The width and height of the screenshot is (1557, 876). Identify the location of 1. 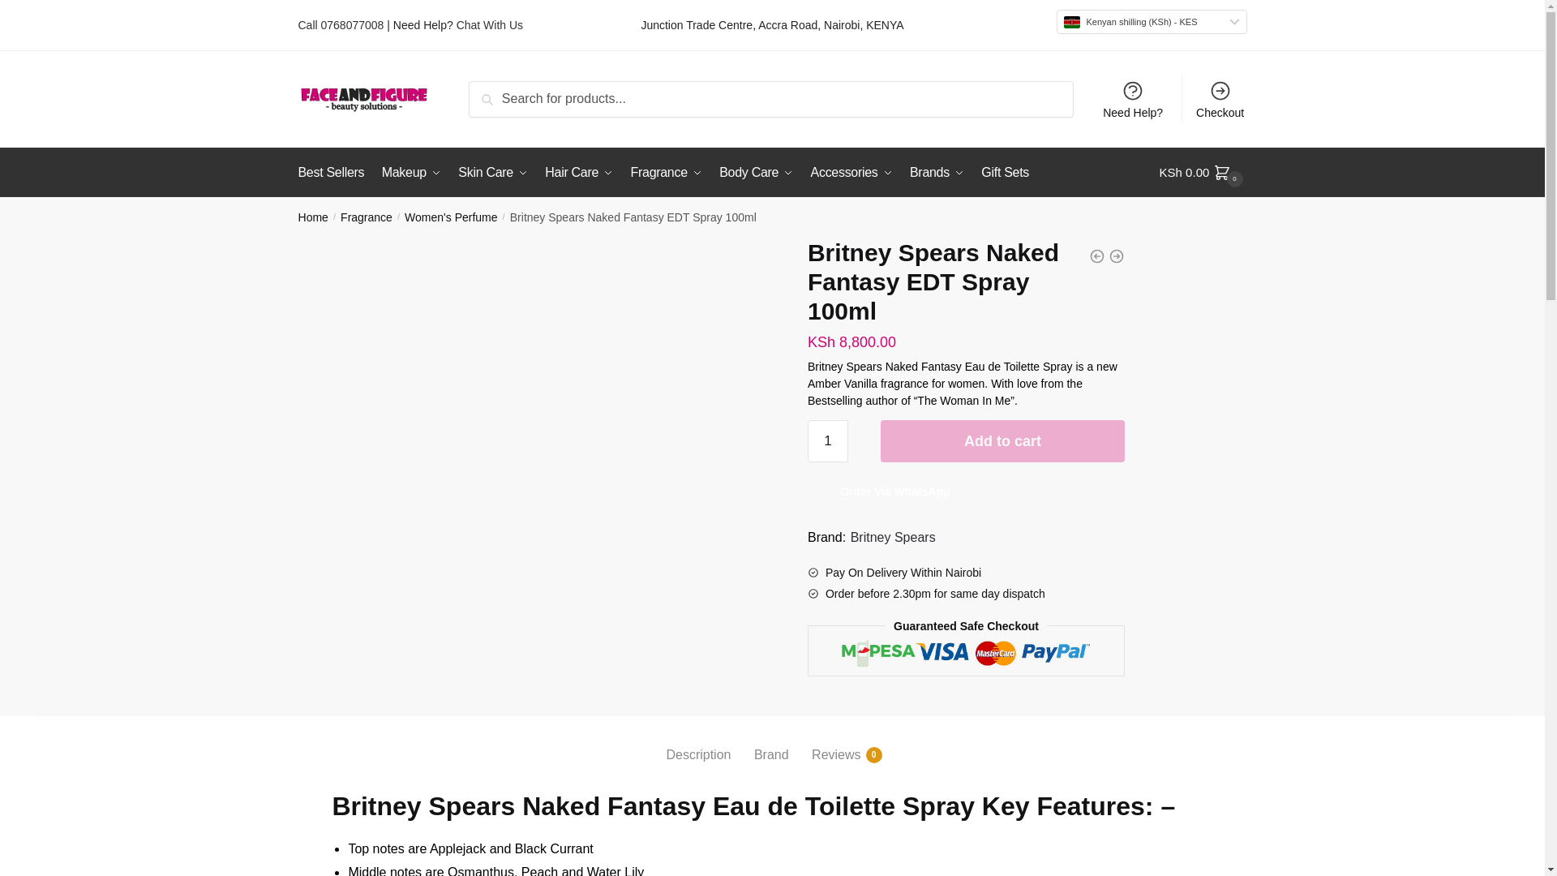
(828, 441).